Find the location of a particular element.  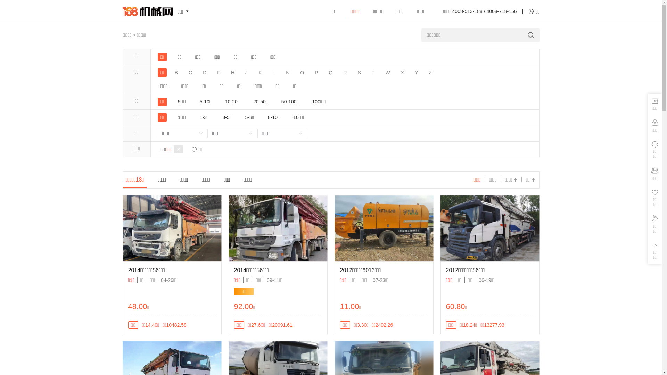

D is located at coordinates (205, 73).